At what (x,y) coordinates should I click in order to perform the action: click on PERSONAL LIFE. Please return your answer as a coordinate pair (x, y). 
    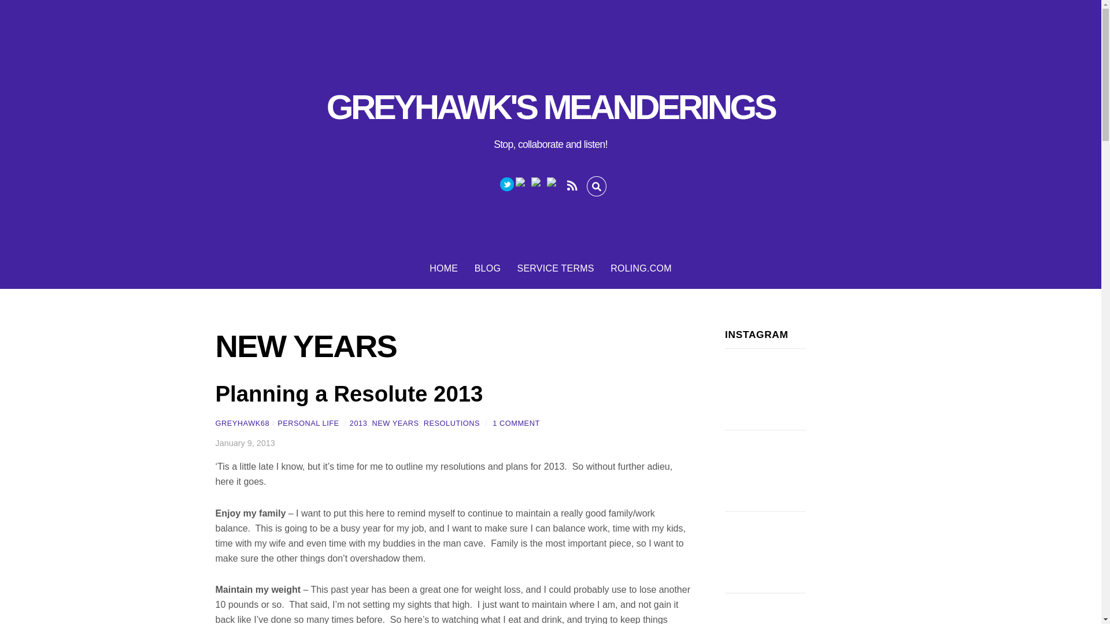
    Looking at the image, I should click on (308, 423).